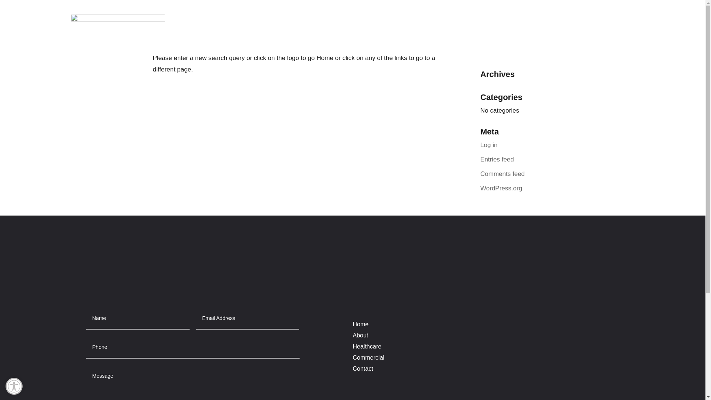 The image size is (711, 400). I want to click on Commercial, so click(577, 30).